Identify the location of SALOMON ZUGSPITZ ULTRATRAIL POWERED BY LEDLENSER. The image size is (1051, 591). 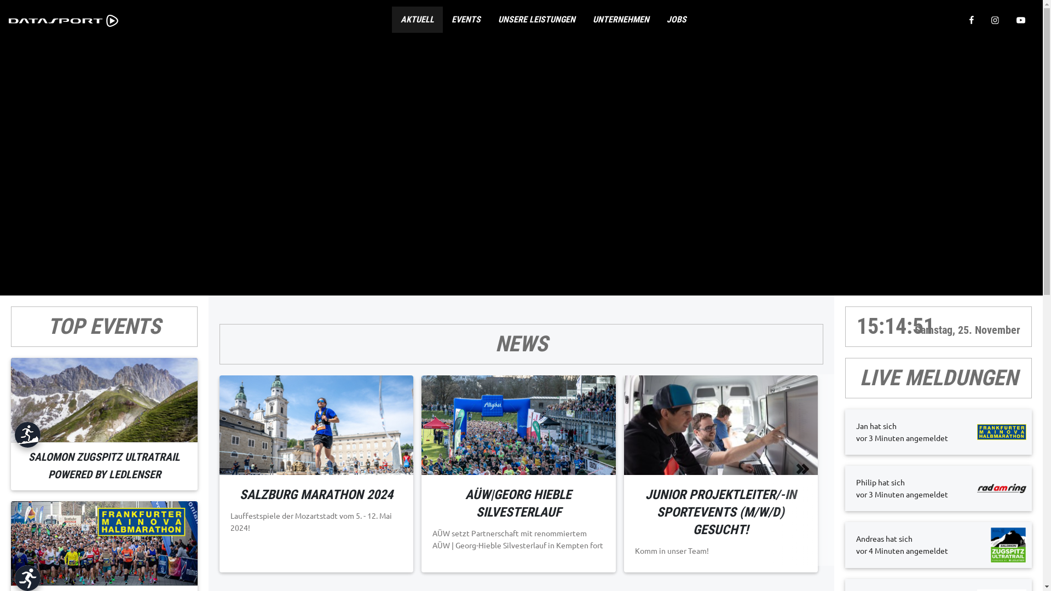
(104, 466).